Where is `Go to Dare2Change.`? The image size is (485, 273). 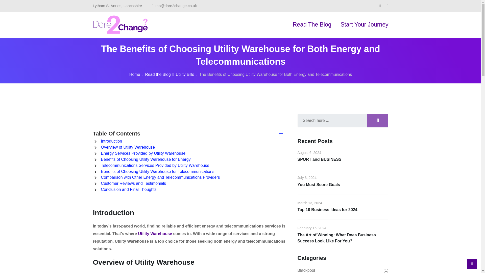 Go to Dare2Change. is located at coordinates (135, 74).